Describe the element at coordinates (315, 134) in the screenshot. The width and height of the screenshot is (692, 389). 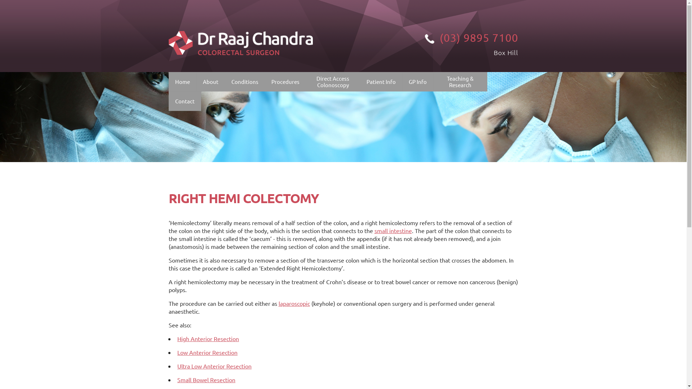
I see `High Anterior Resection` at that location.